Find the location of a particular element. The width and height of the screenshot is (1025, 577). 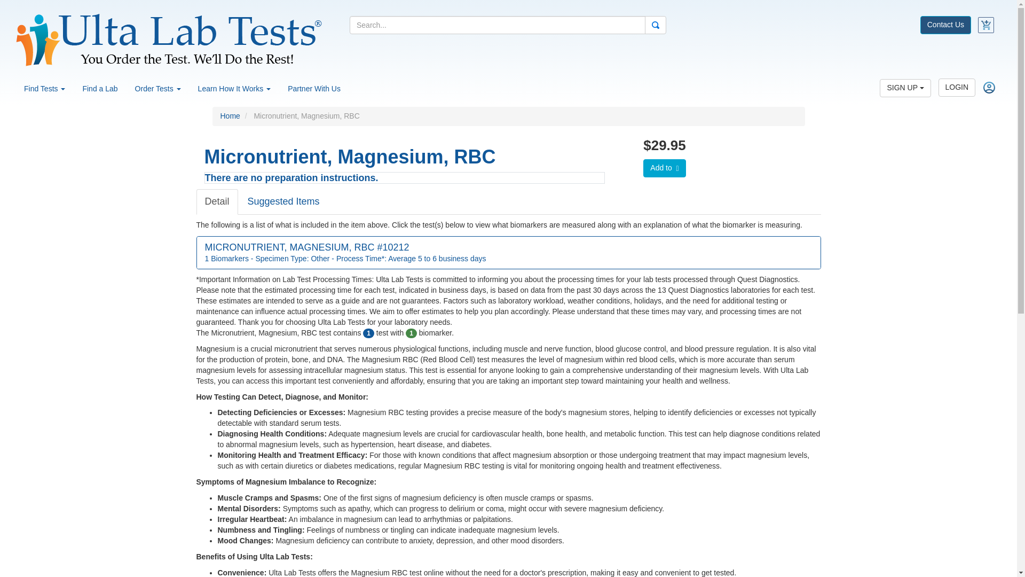

Search is located at coordinates (656, 25).